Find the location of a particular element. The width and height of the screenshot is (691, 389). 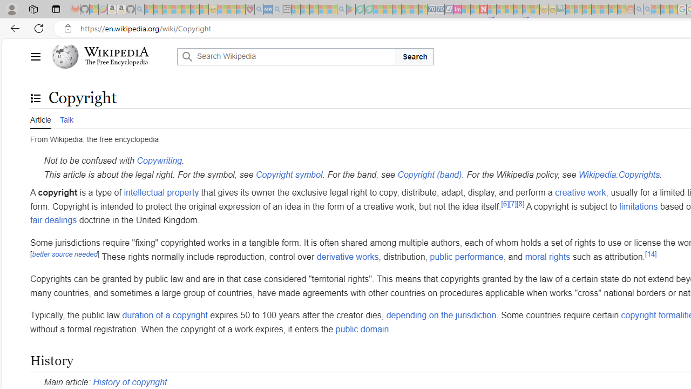

DITOGAMES AG Imprint - Sleeping is located at coordinates (561, 10).